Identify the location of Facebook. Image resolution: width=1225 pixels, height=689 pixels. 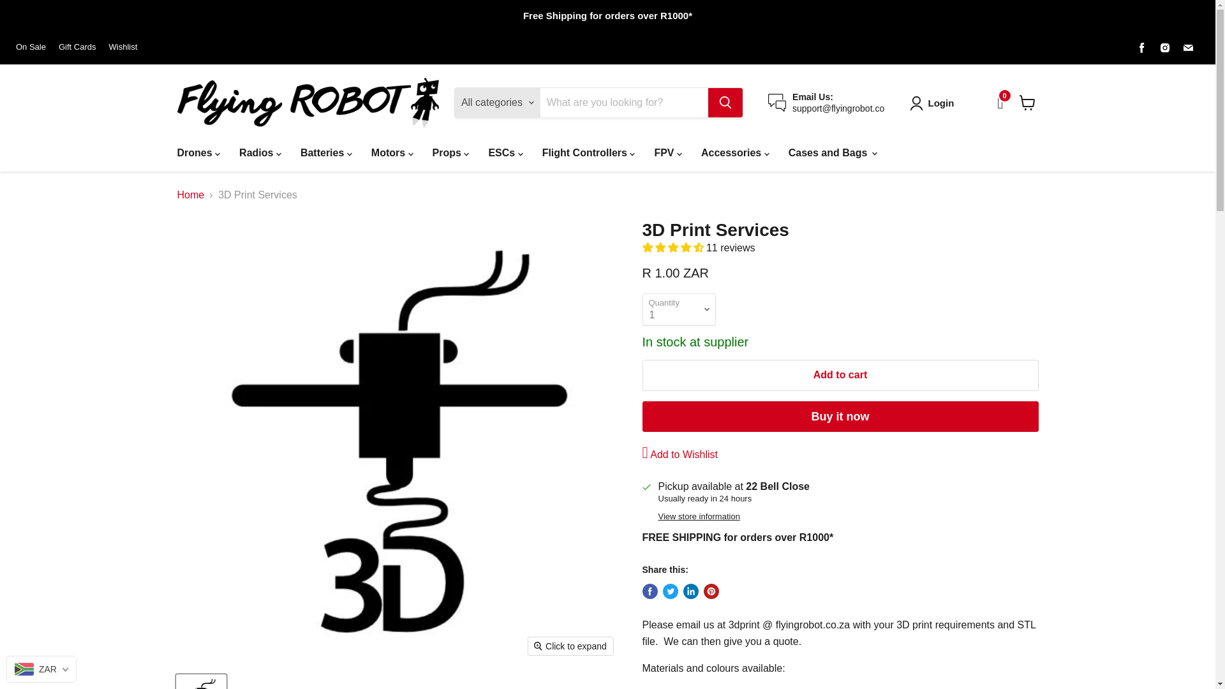
(1142, 47).